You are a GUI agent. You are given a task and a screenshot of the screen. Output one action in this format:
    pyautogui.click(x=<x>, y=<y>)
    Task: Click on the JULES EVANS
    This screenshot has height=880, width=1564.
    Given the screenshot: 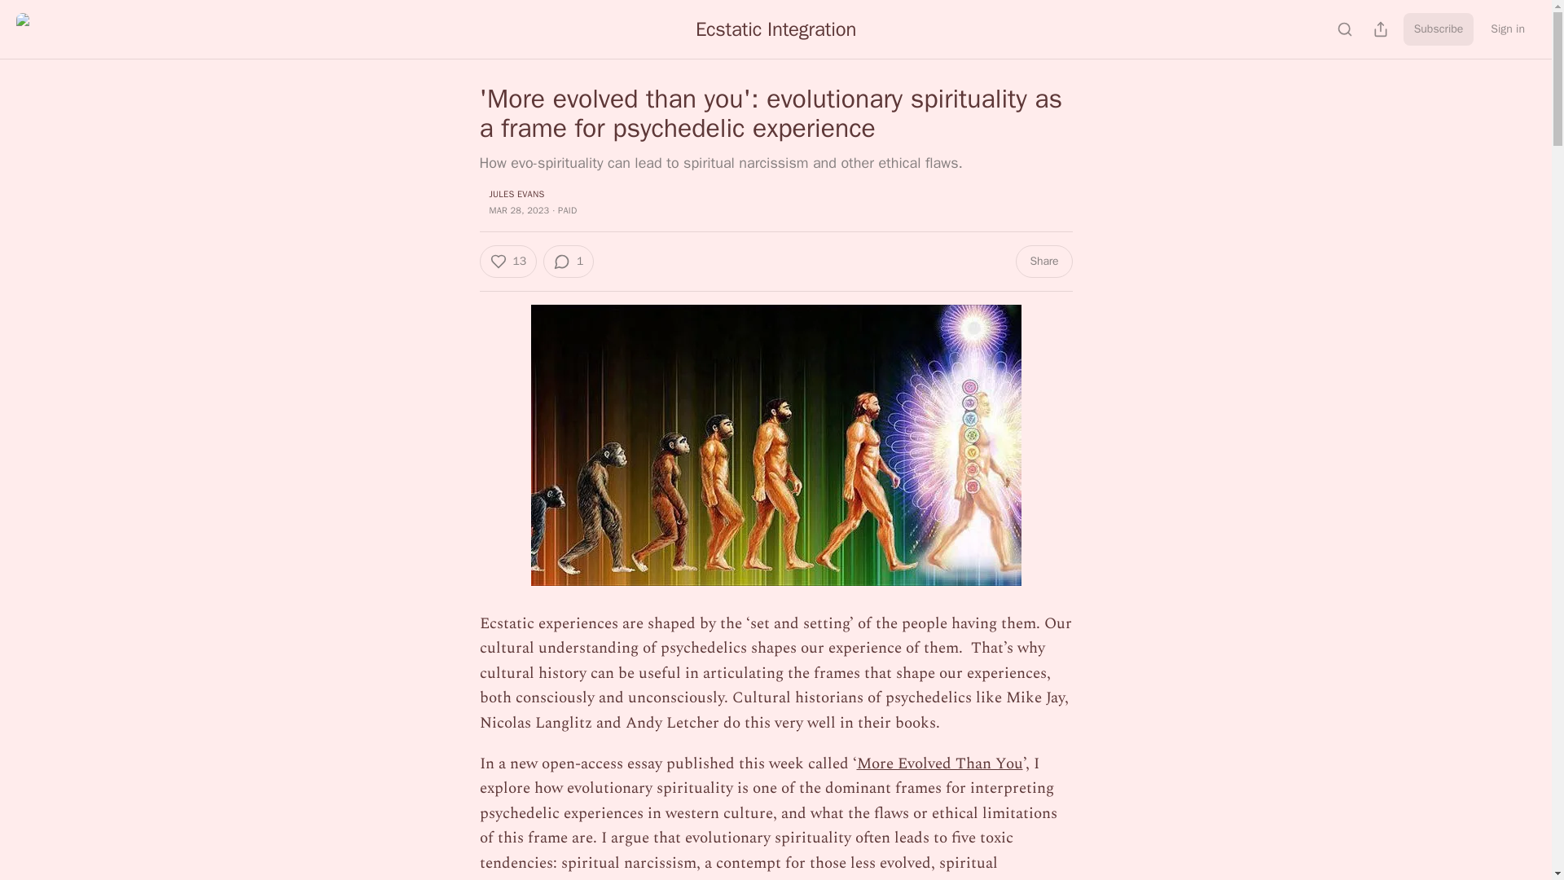 What is the action you would take?
    pyautogui.click(x=516, y=194)
    